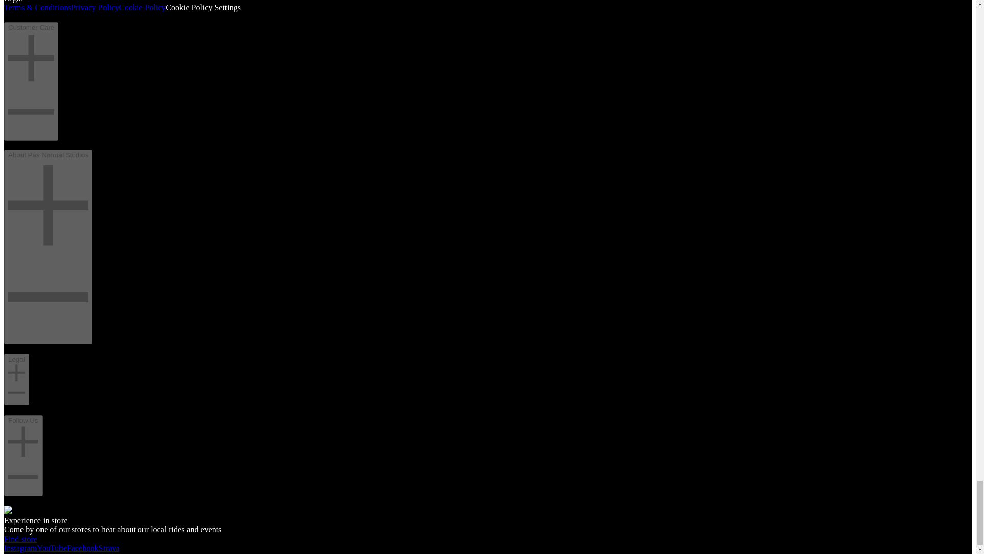 The height and width of the screenshot is (554, 984). I want to click on Privacy Policy, so click(95, 7).